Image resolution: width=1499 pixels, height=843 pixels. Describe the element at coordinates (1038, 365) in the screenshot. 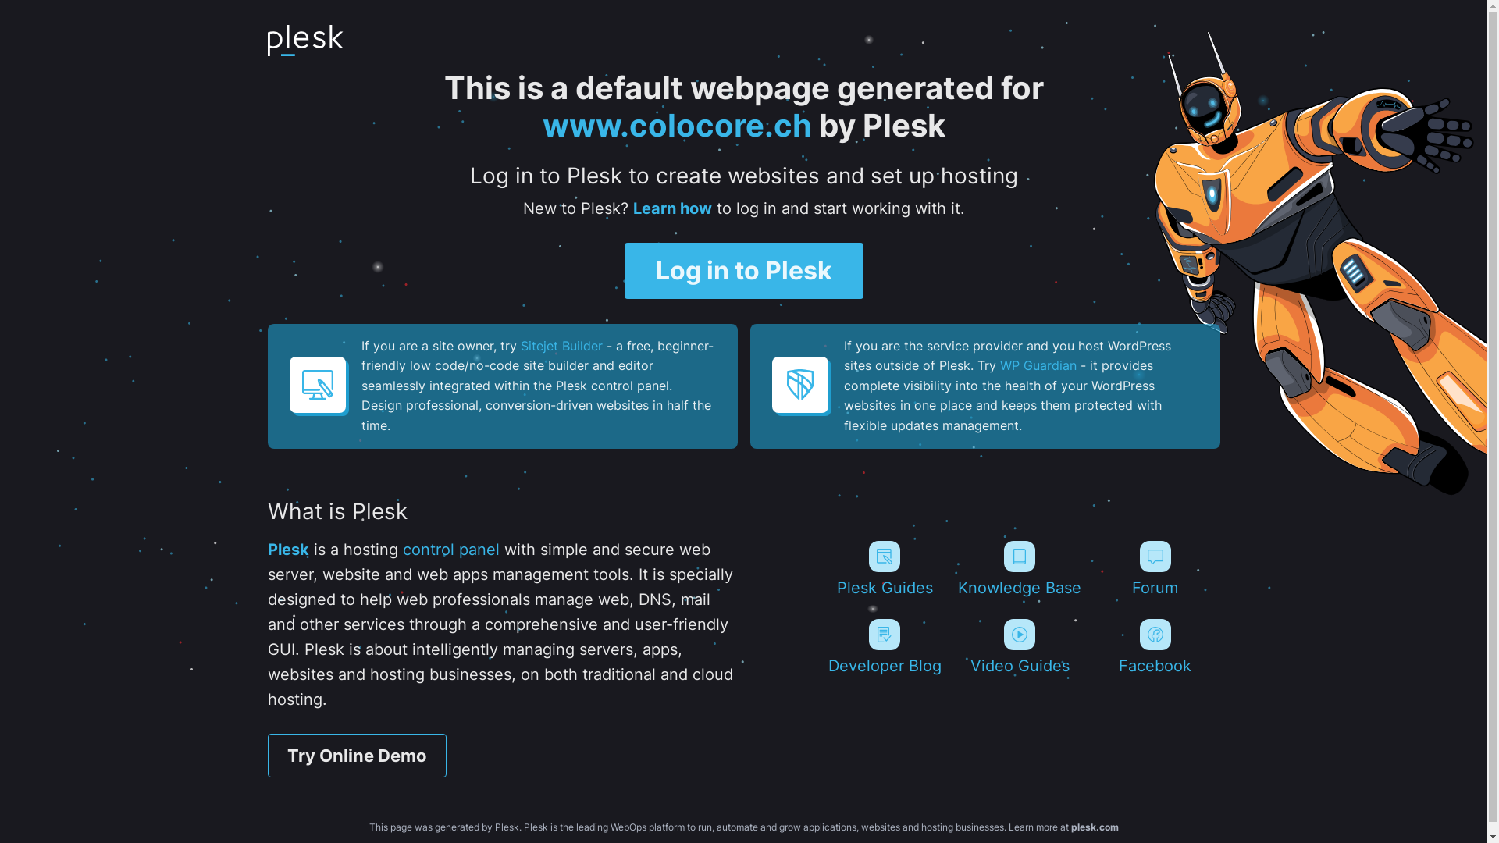

I see `WP Guardian` at that location.